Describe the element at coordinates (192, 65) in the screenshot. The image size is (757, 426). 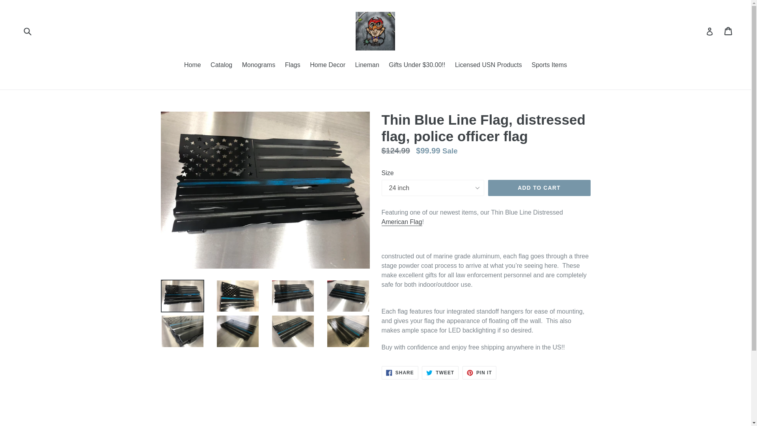
I see `Home` at that location.